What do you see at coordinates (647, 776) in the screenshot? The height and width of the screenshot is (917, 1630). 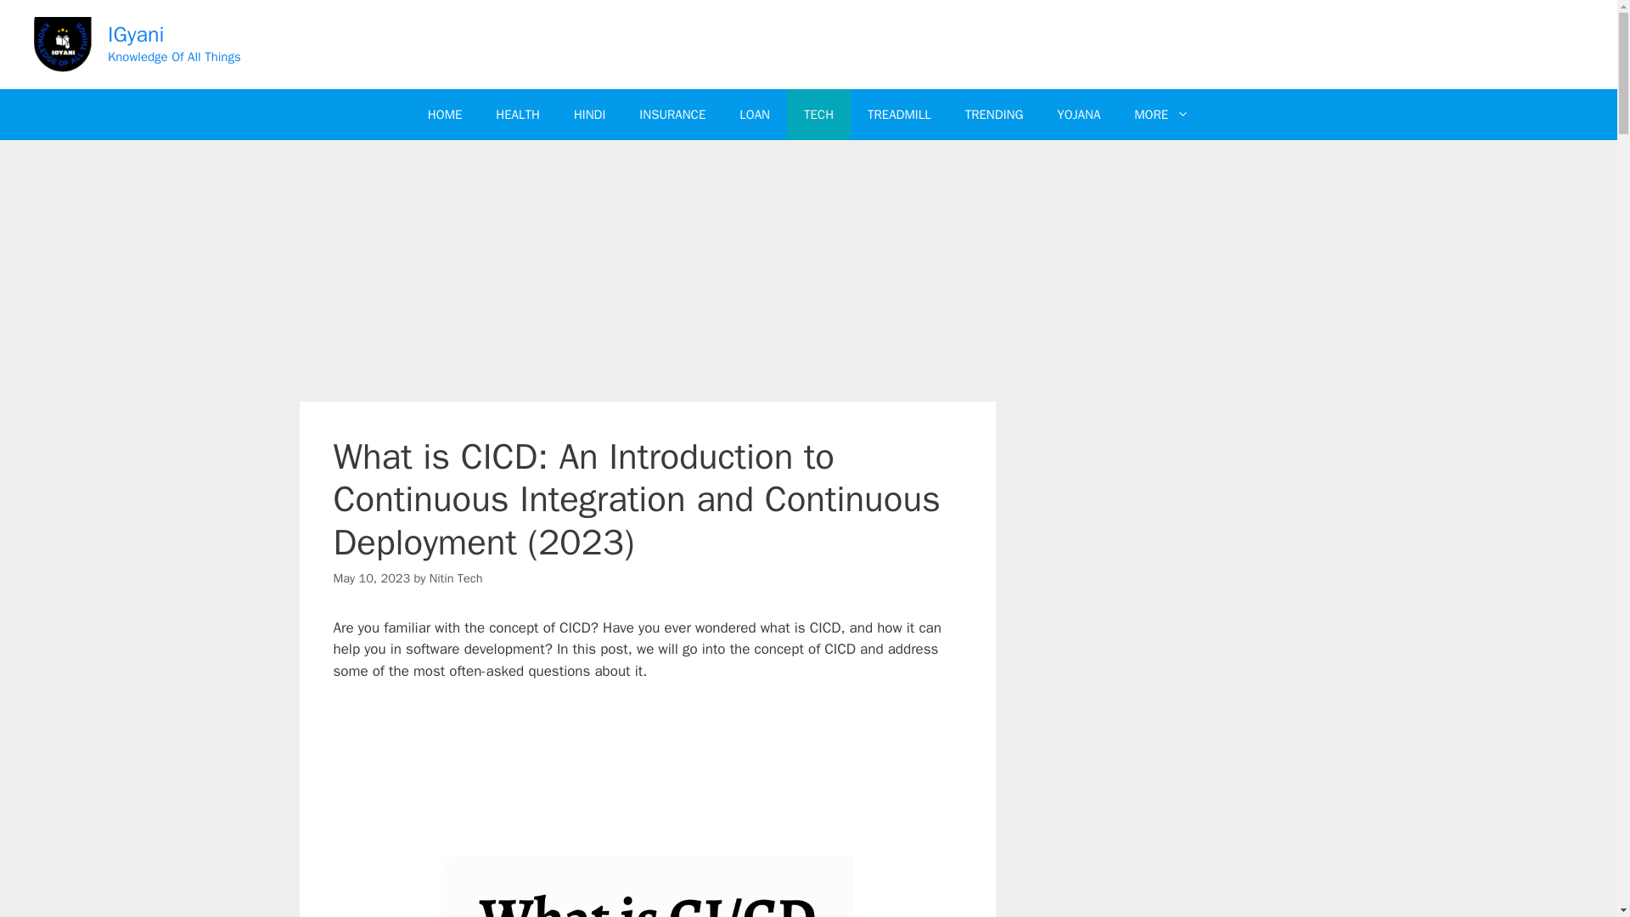 I see `Advertisement` at bounding box center [647, 776].